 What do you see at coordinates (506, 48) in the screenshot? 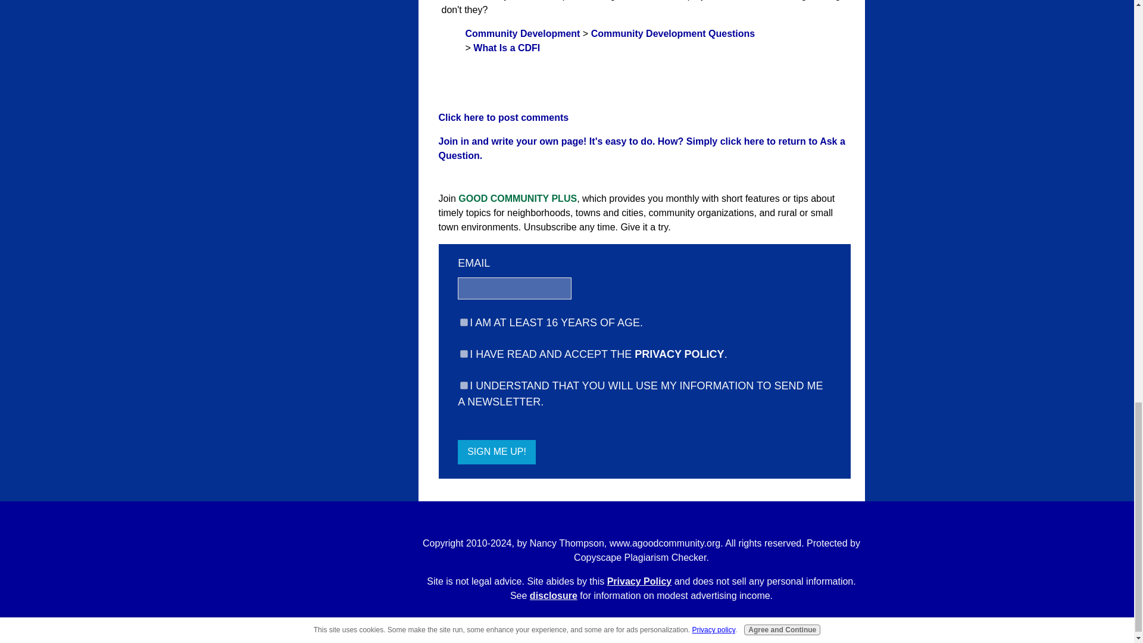
I see `What Is a CDFI` at bounding box center [506, 48].